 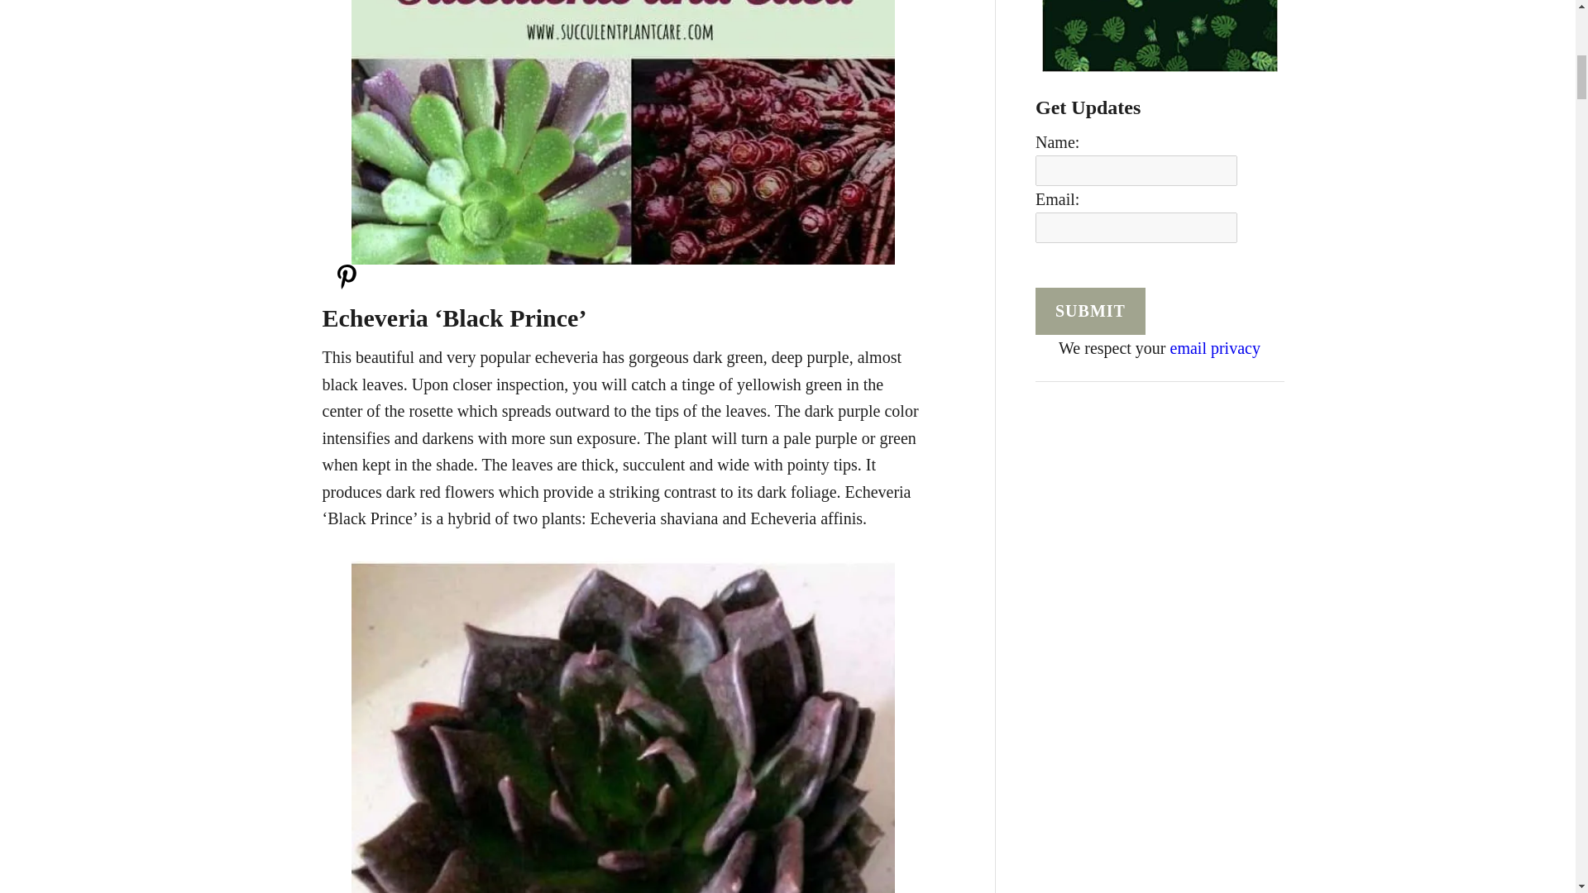 I want to click on Pin This Photo, so click(x=346, y=284).